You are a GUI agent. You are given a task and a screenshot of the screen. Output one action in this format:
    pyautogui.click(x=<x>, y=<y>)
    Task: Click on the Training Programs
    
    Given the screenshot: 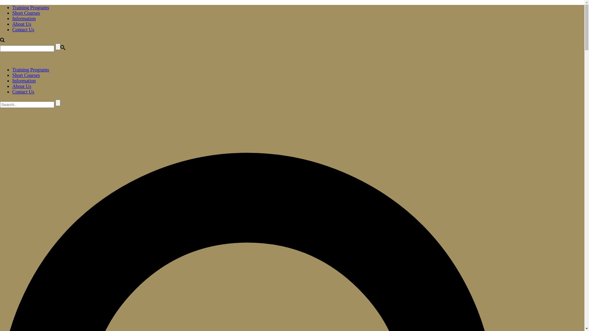 What is the action you would take?
    pyautogui.click(x=31, y=70)
    